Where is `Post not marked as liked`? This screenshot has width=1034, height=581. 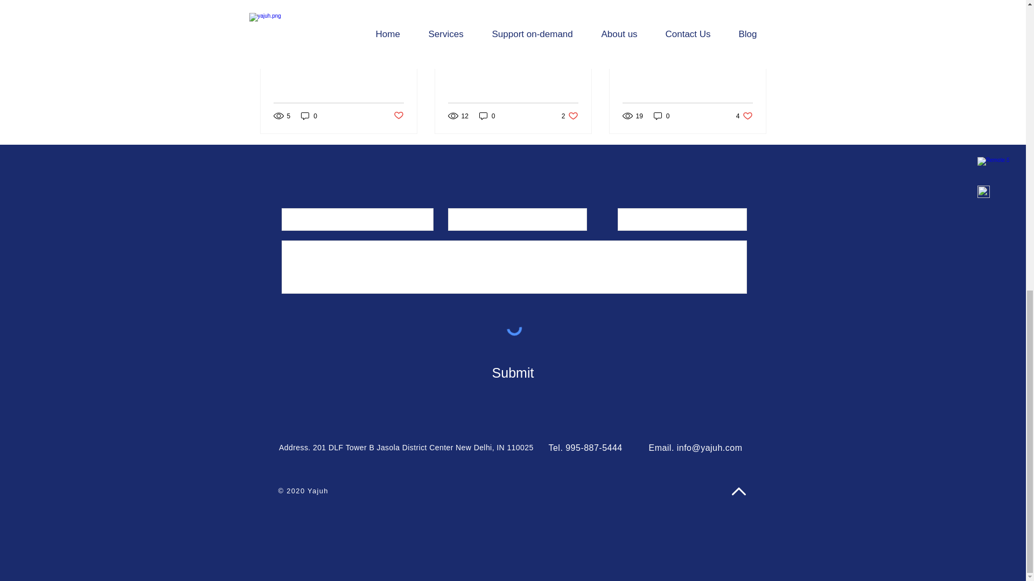
Post not marked as liked is located at coordinates (744, 116).